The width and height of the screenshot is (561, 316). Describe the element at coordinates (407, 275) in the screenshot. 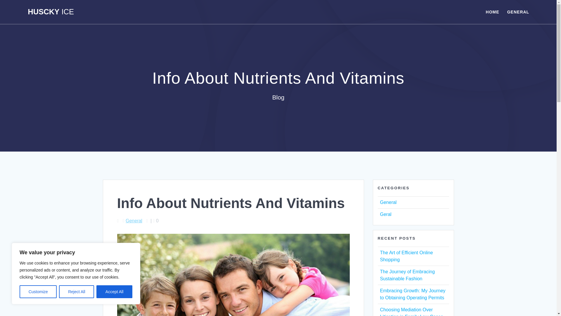

I see `The Journey of Embracing Sustainable Fashion` at that location.